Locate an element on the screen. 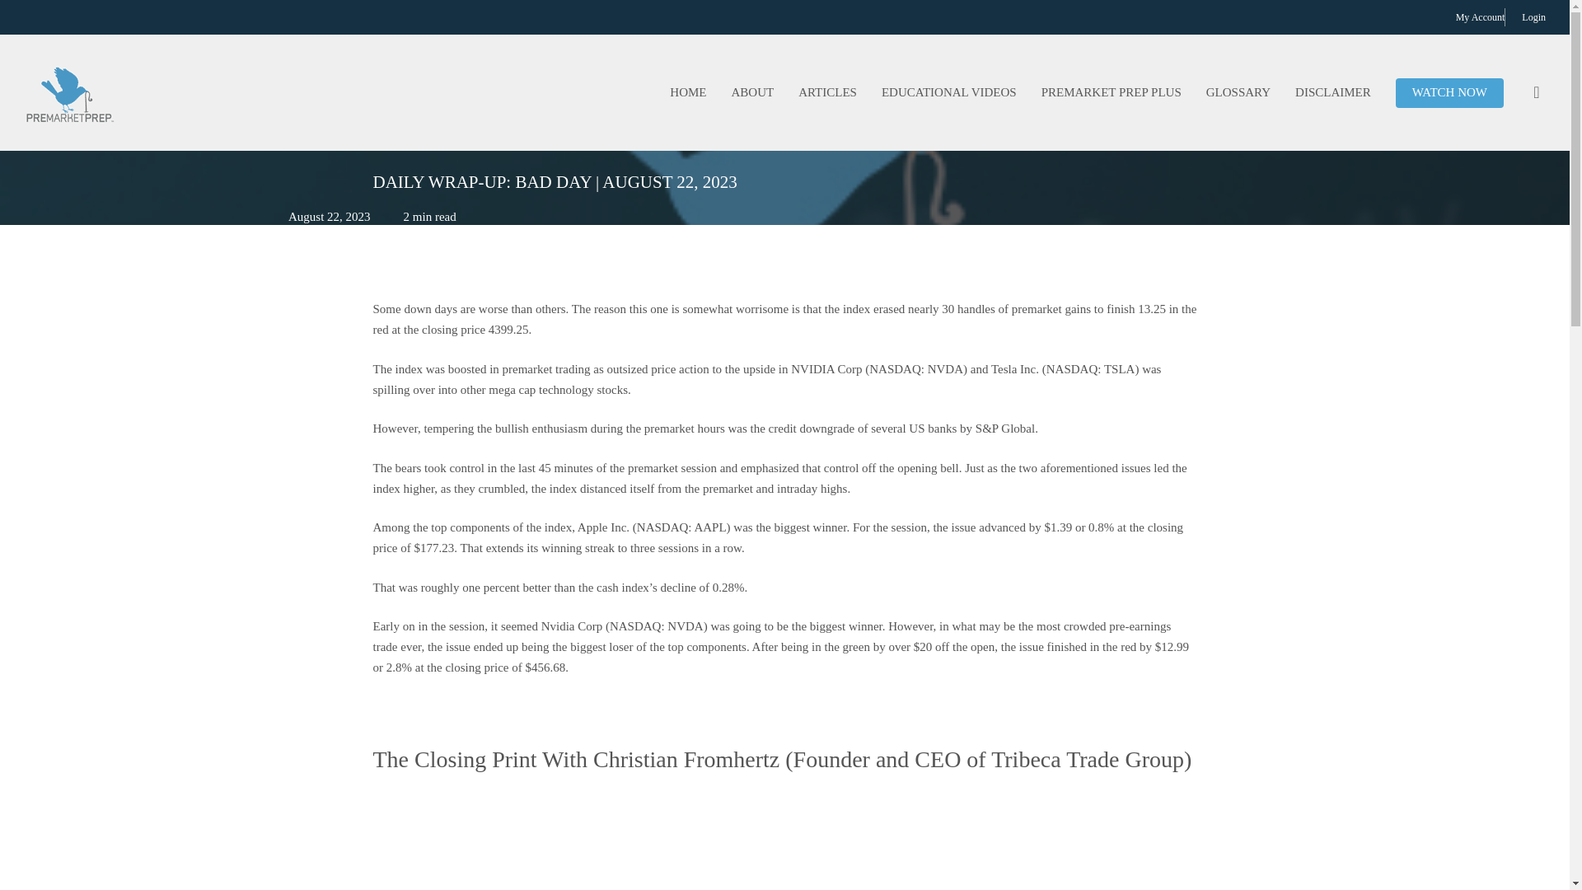 Image resolution: width=1582 pixels, height=890 pixels. DISCLAIMER is located at coordinates (1333, 92).